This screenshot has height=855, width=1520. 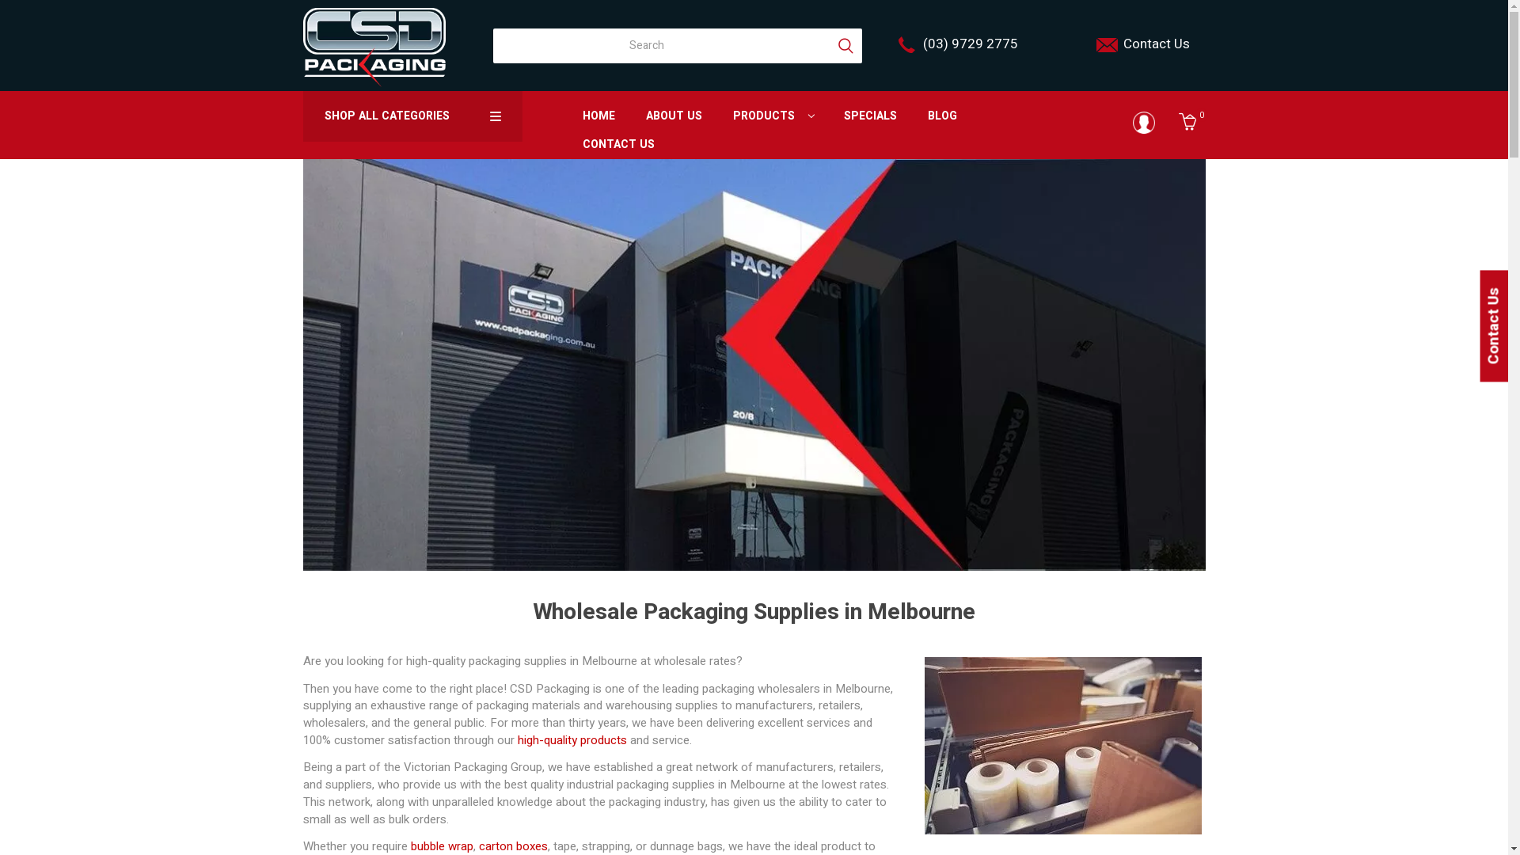 I want to click on (03) 9729 2775, so click(x=971, y=44).